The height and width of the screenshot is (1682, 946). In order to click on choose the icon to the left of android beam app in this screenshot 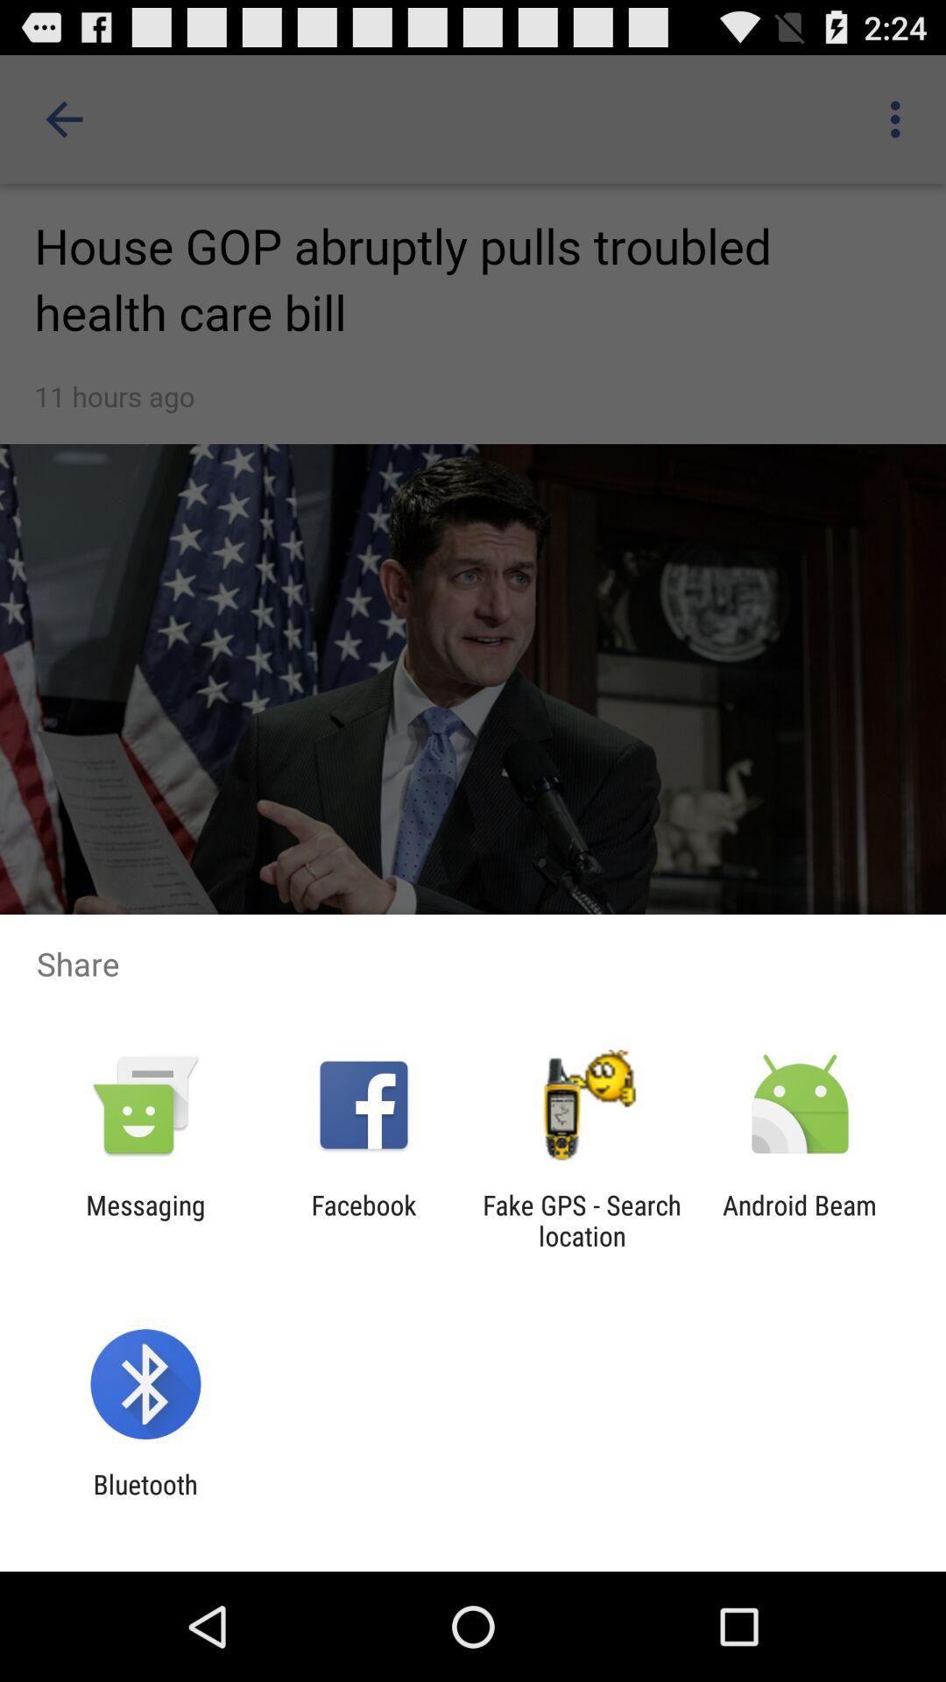, I will do `click(582, 1220)`.